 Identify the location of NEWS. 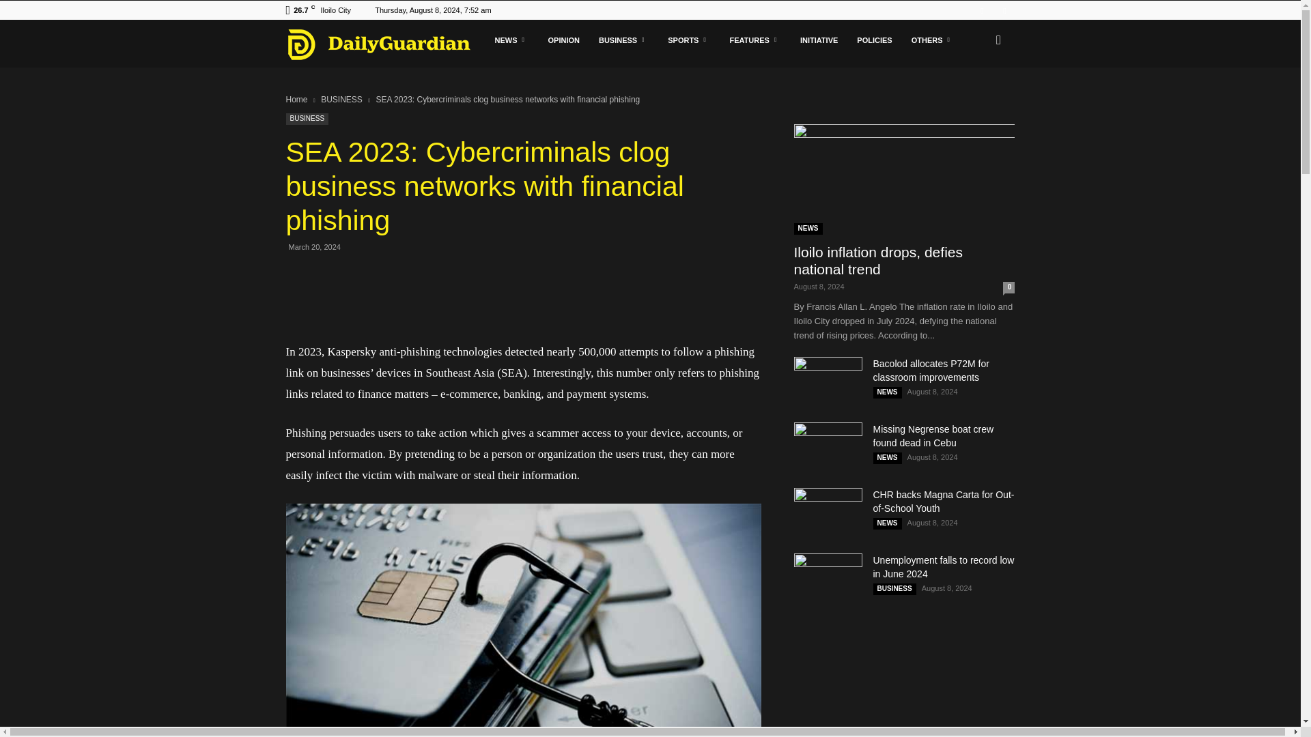
(511, 40).